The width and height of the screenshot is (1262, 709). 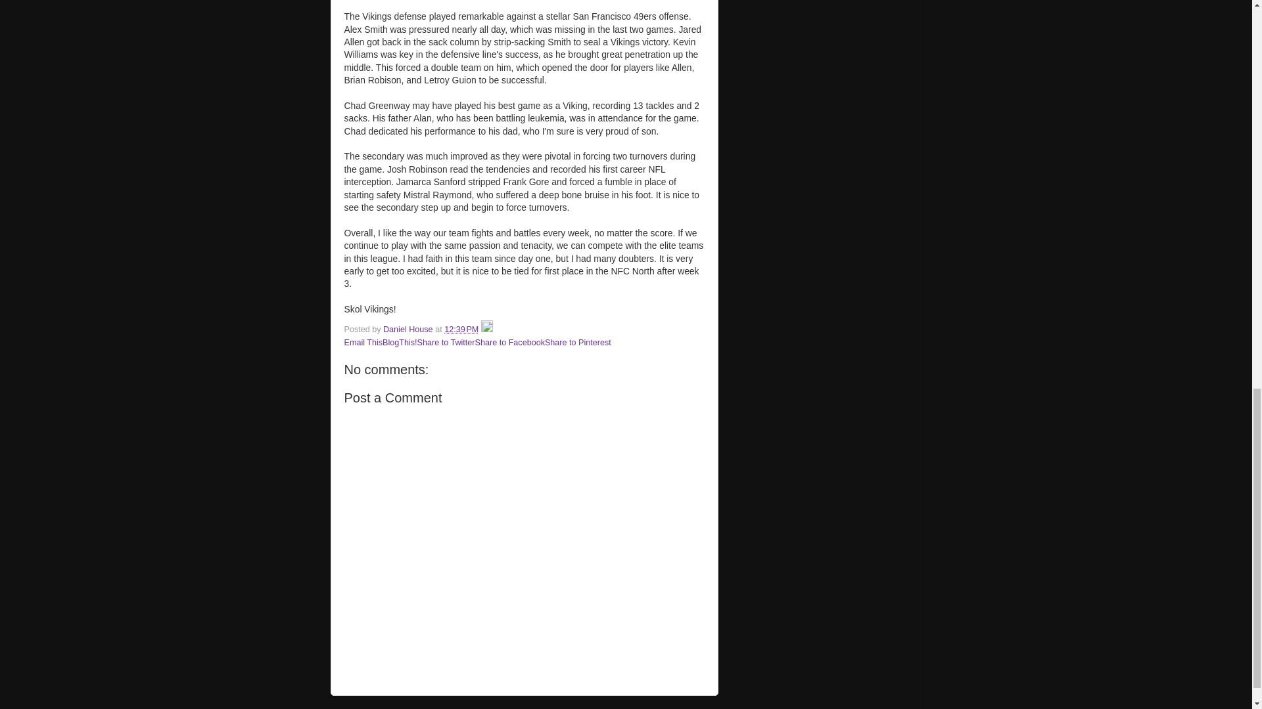 What do you see at coordinates (446, 343) in the screenshot?
I see `Share to Twitter` at bounding box center [446, 343].